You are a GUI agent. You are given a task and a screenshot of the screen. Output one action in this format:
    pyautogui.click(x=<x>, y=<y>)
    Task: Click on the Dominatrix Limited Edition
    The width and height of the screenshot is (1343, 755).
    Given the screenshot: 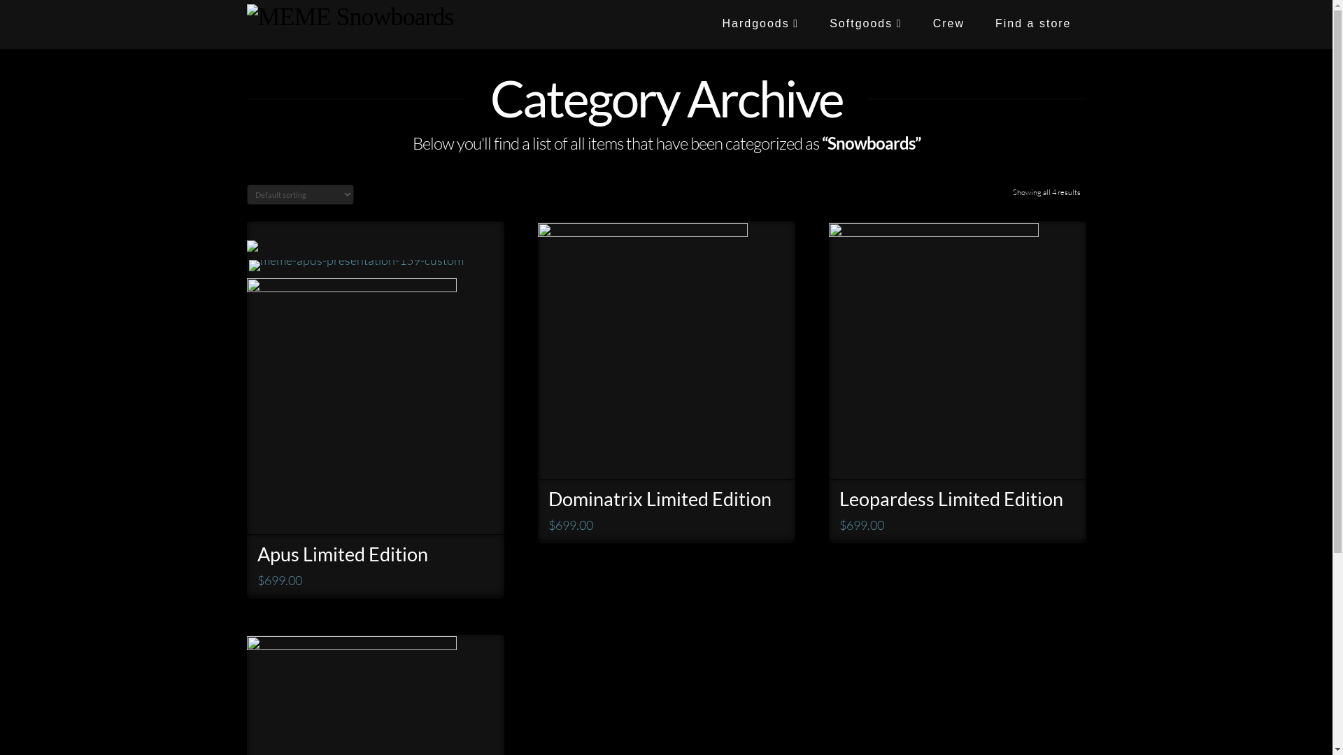 What is the action you would take?
    pyautogui.click(x=660, y=499)
    